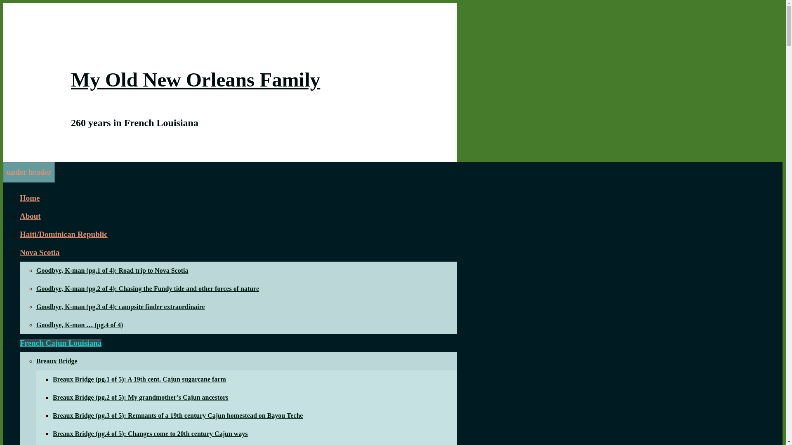 The image size is (792, 445). What do you see at coordinates (29, 171) in the screenshot?
I see `under header` at bounding box center [29, 171].